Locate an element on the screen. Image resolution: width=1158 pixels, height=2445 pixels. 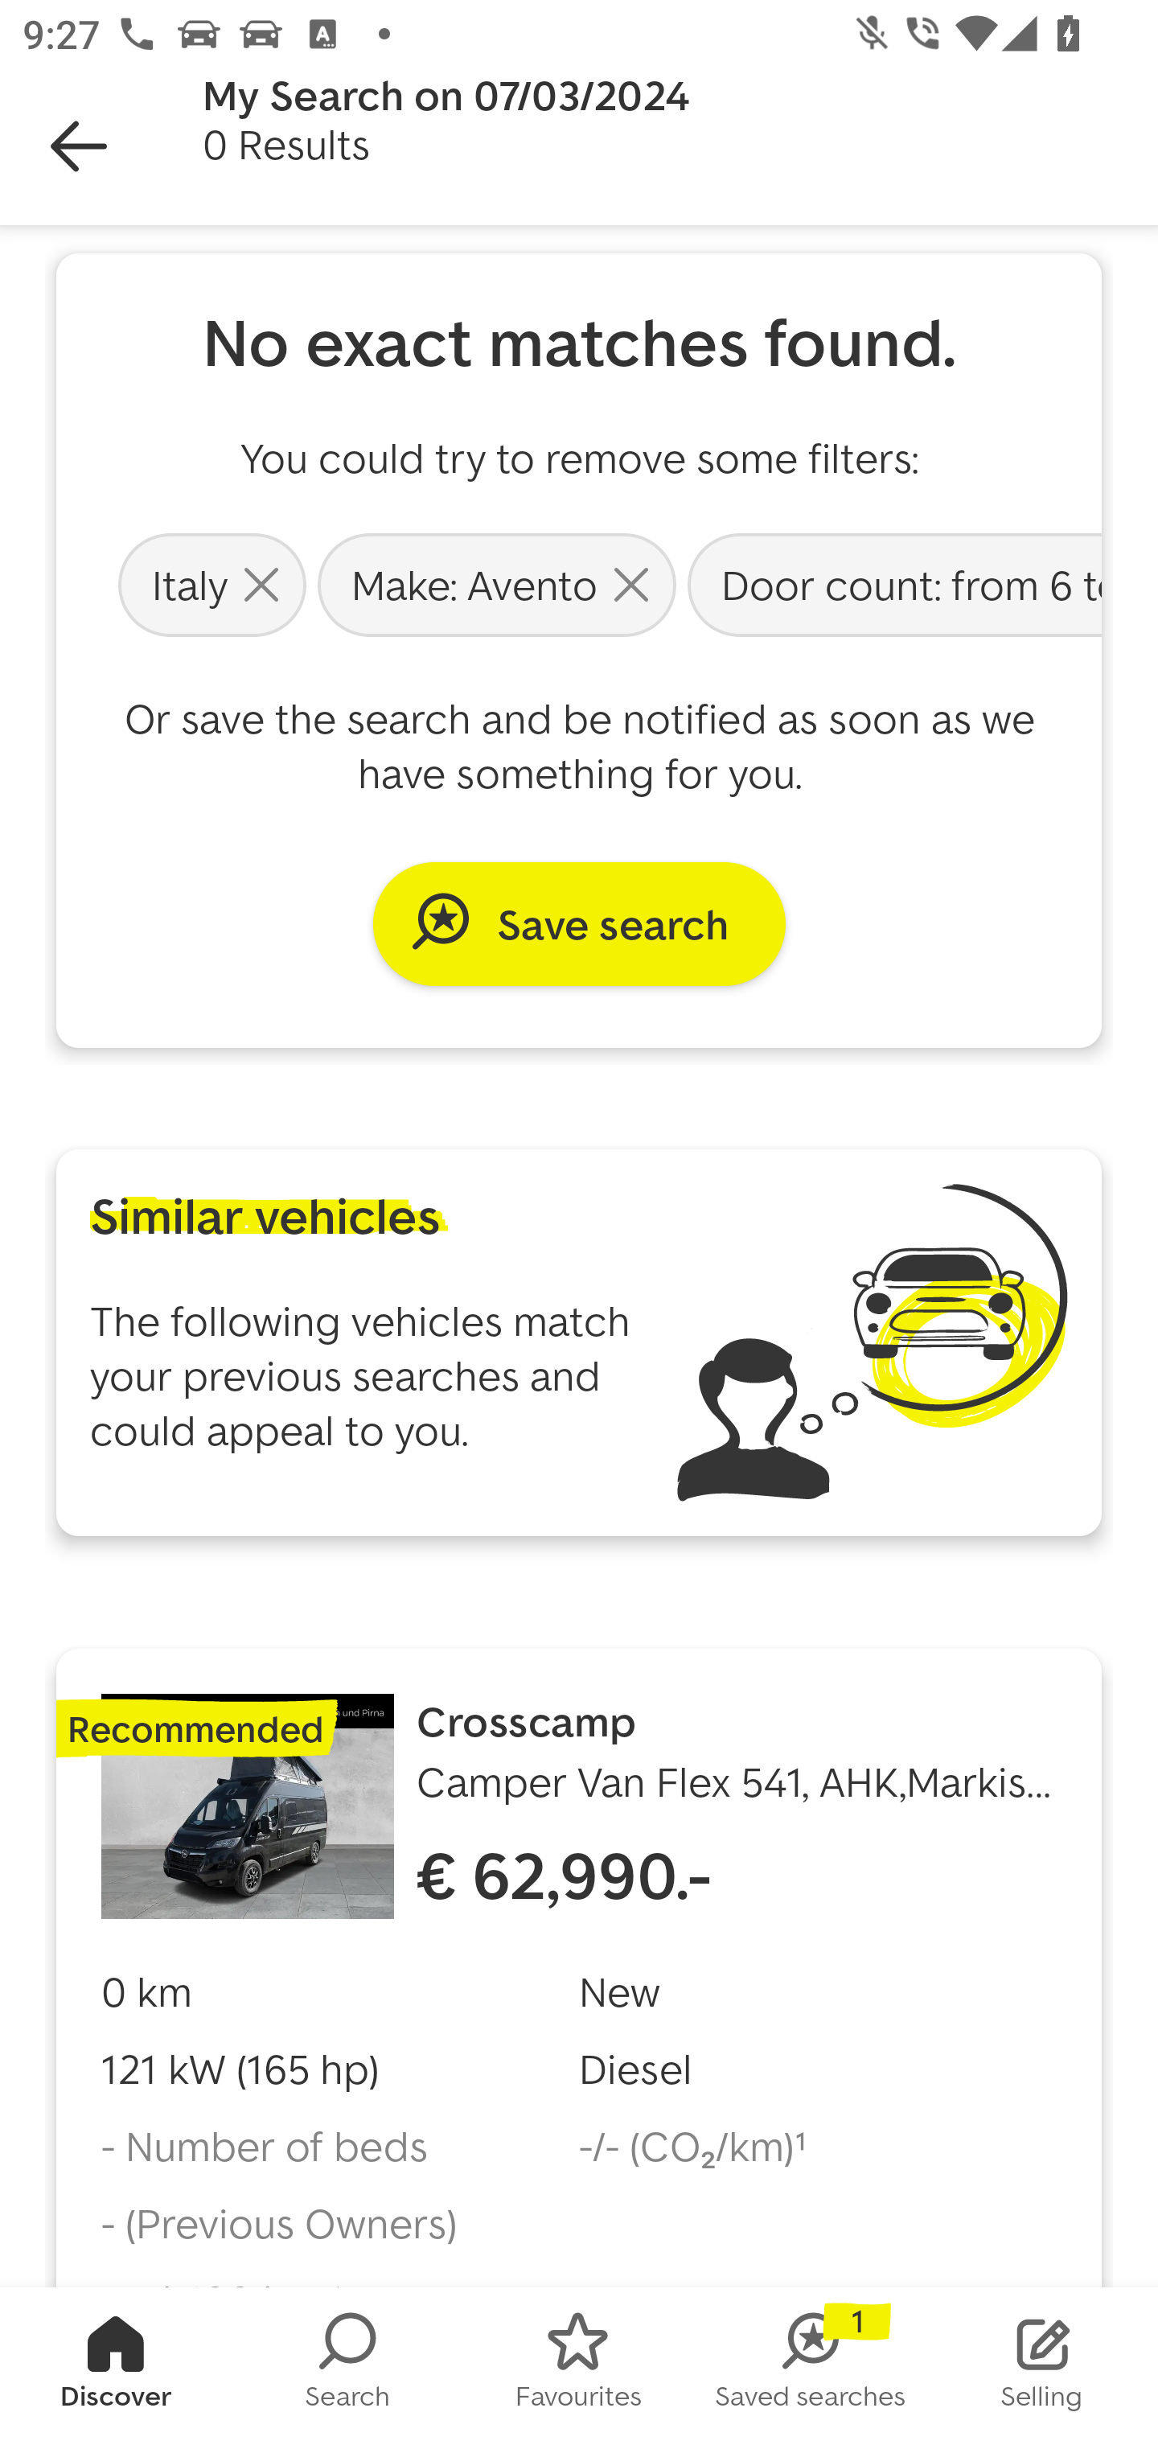
Save search is located at coordinates (579, 923).